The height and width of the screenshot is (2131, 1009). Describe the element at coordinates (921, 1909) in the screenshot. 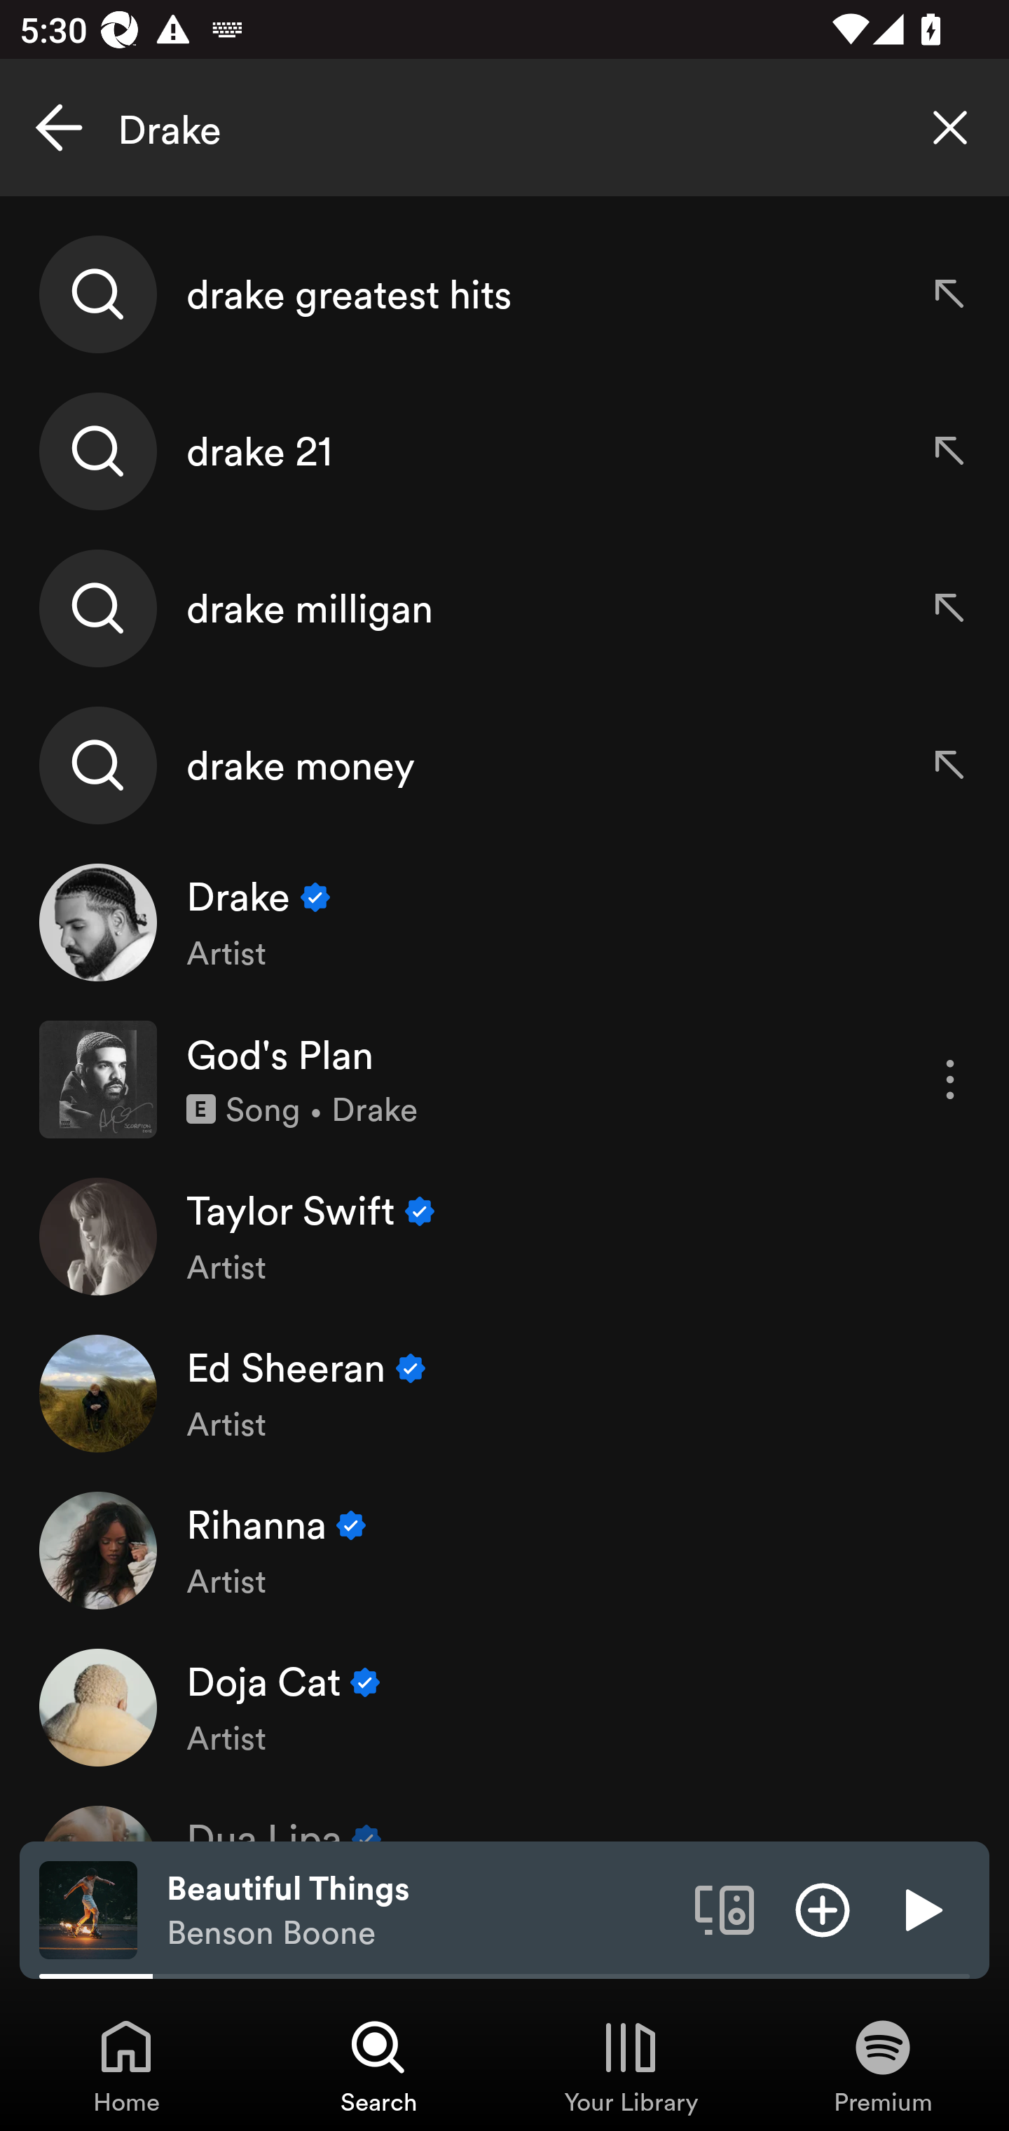

I see `Play` at that location.